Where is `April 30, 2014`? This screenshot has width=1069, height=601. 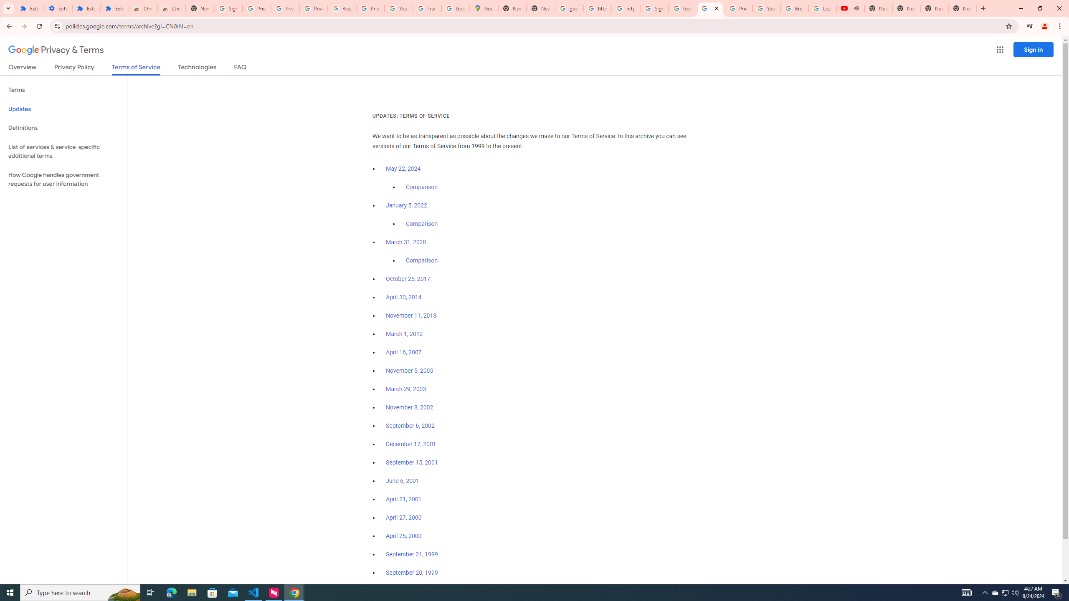
April 30, 2014 is located at coordinates (404, 297).